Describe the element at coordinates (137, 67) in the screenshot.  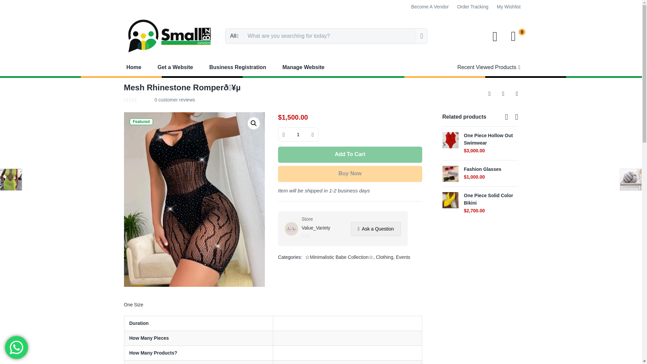
I see `Home` at that location.